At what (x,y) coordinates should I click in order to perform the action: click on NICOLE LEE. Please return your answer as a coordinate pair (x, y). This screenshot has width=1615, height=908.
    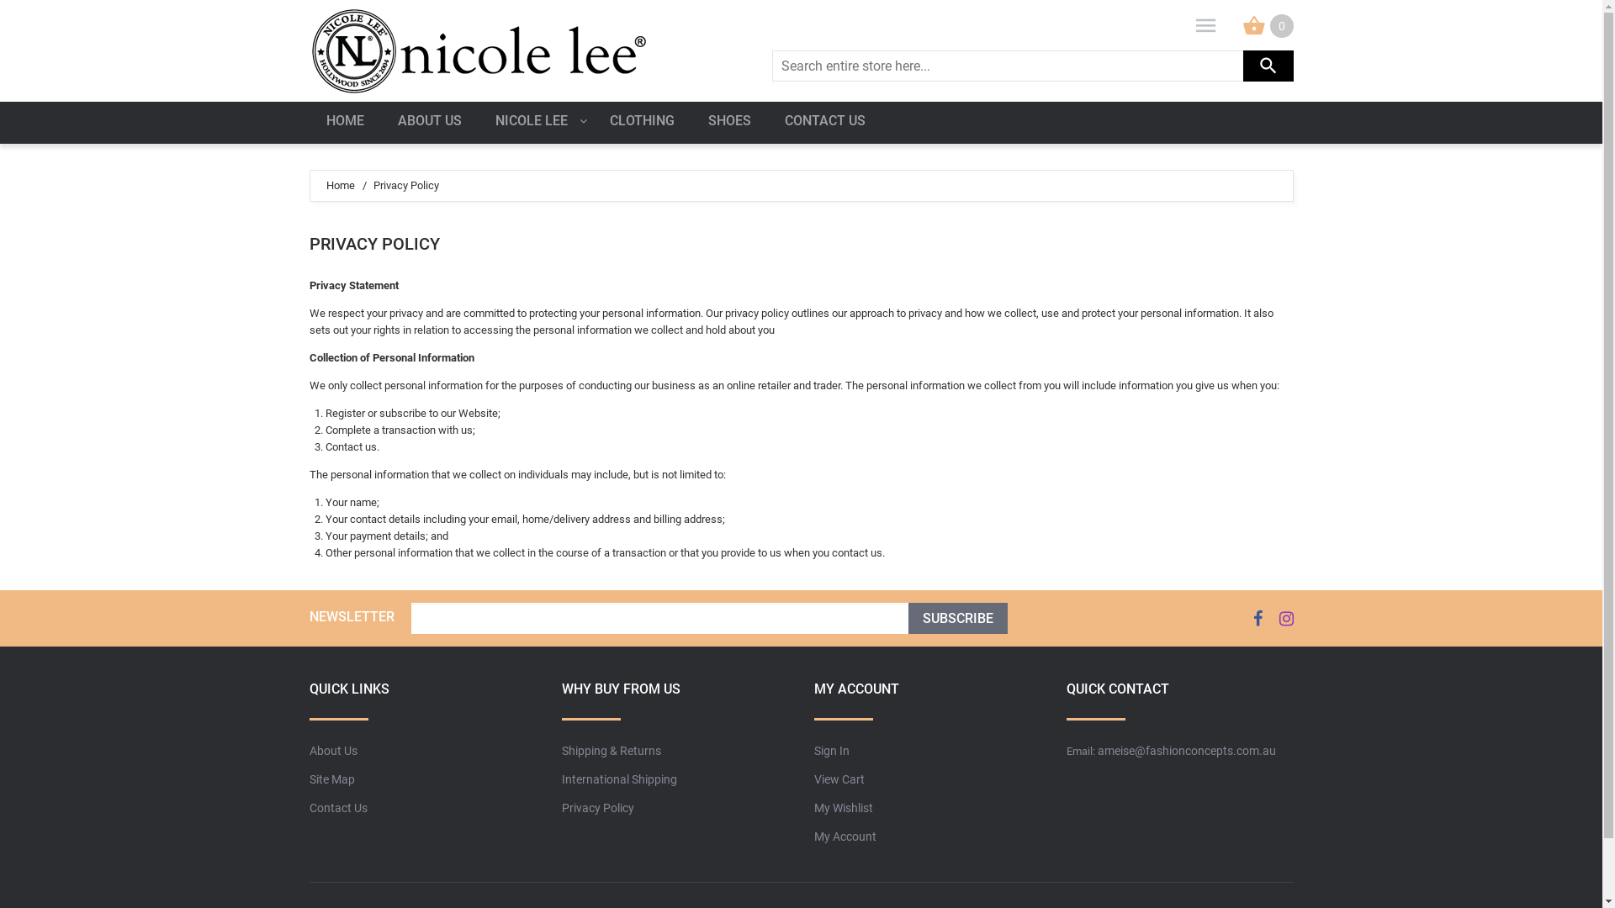
    Looking at the image, I should click on (535, 123).